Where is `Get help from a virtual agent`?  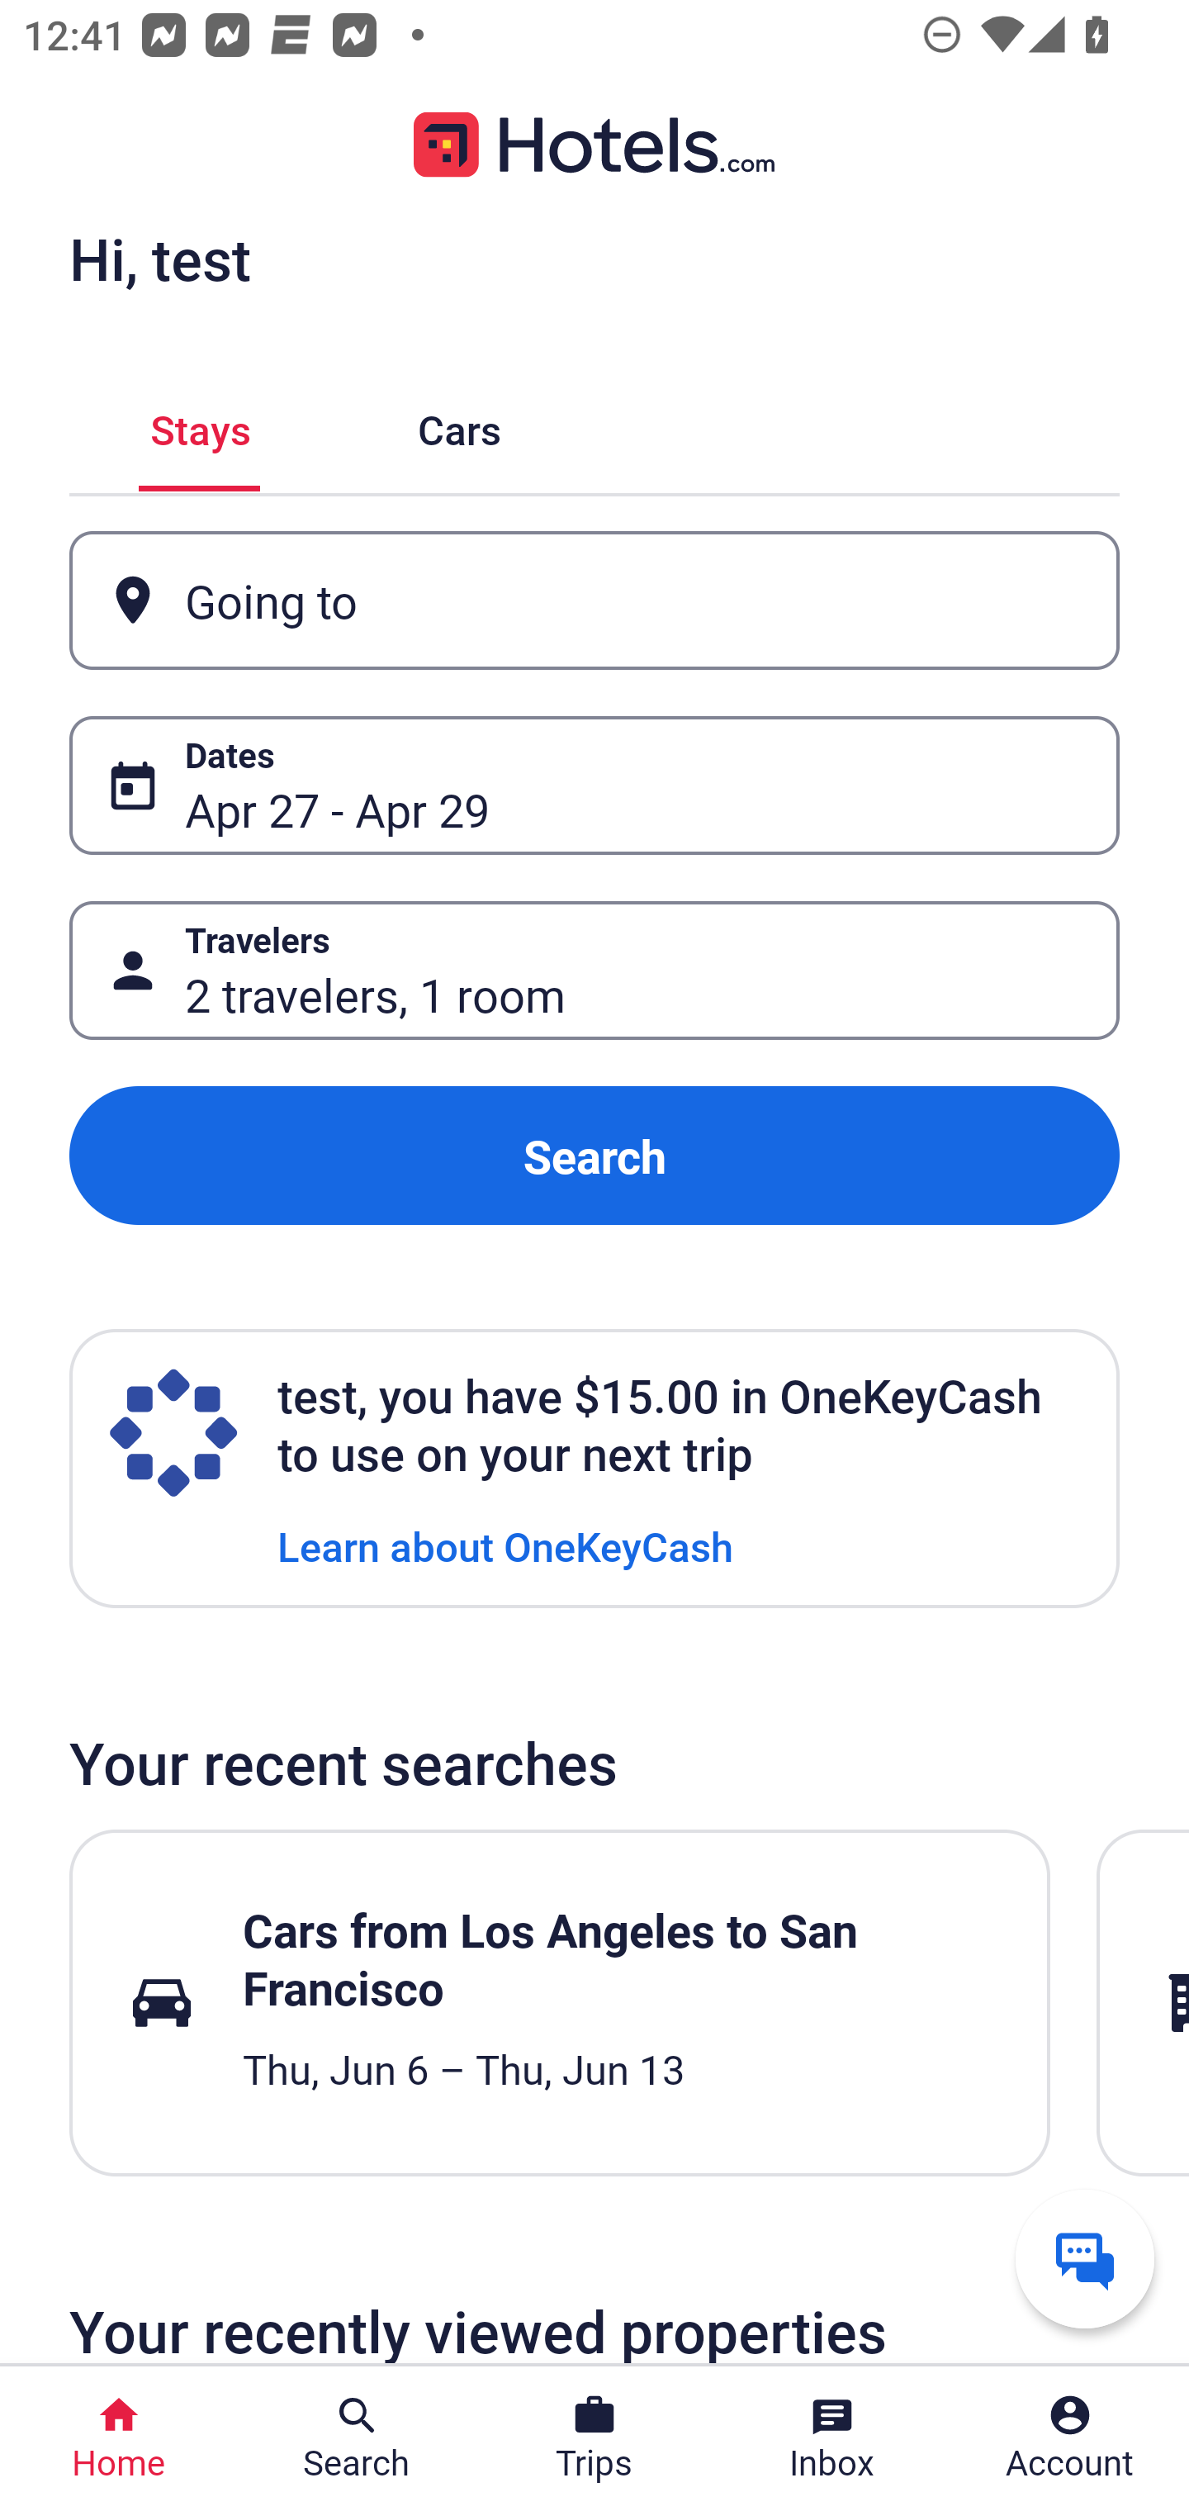 Get help from a virtual agent is located at coordinates (1085, 2258).